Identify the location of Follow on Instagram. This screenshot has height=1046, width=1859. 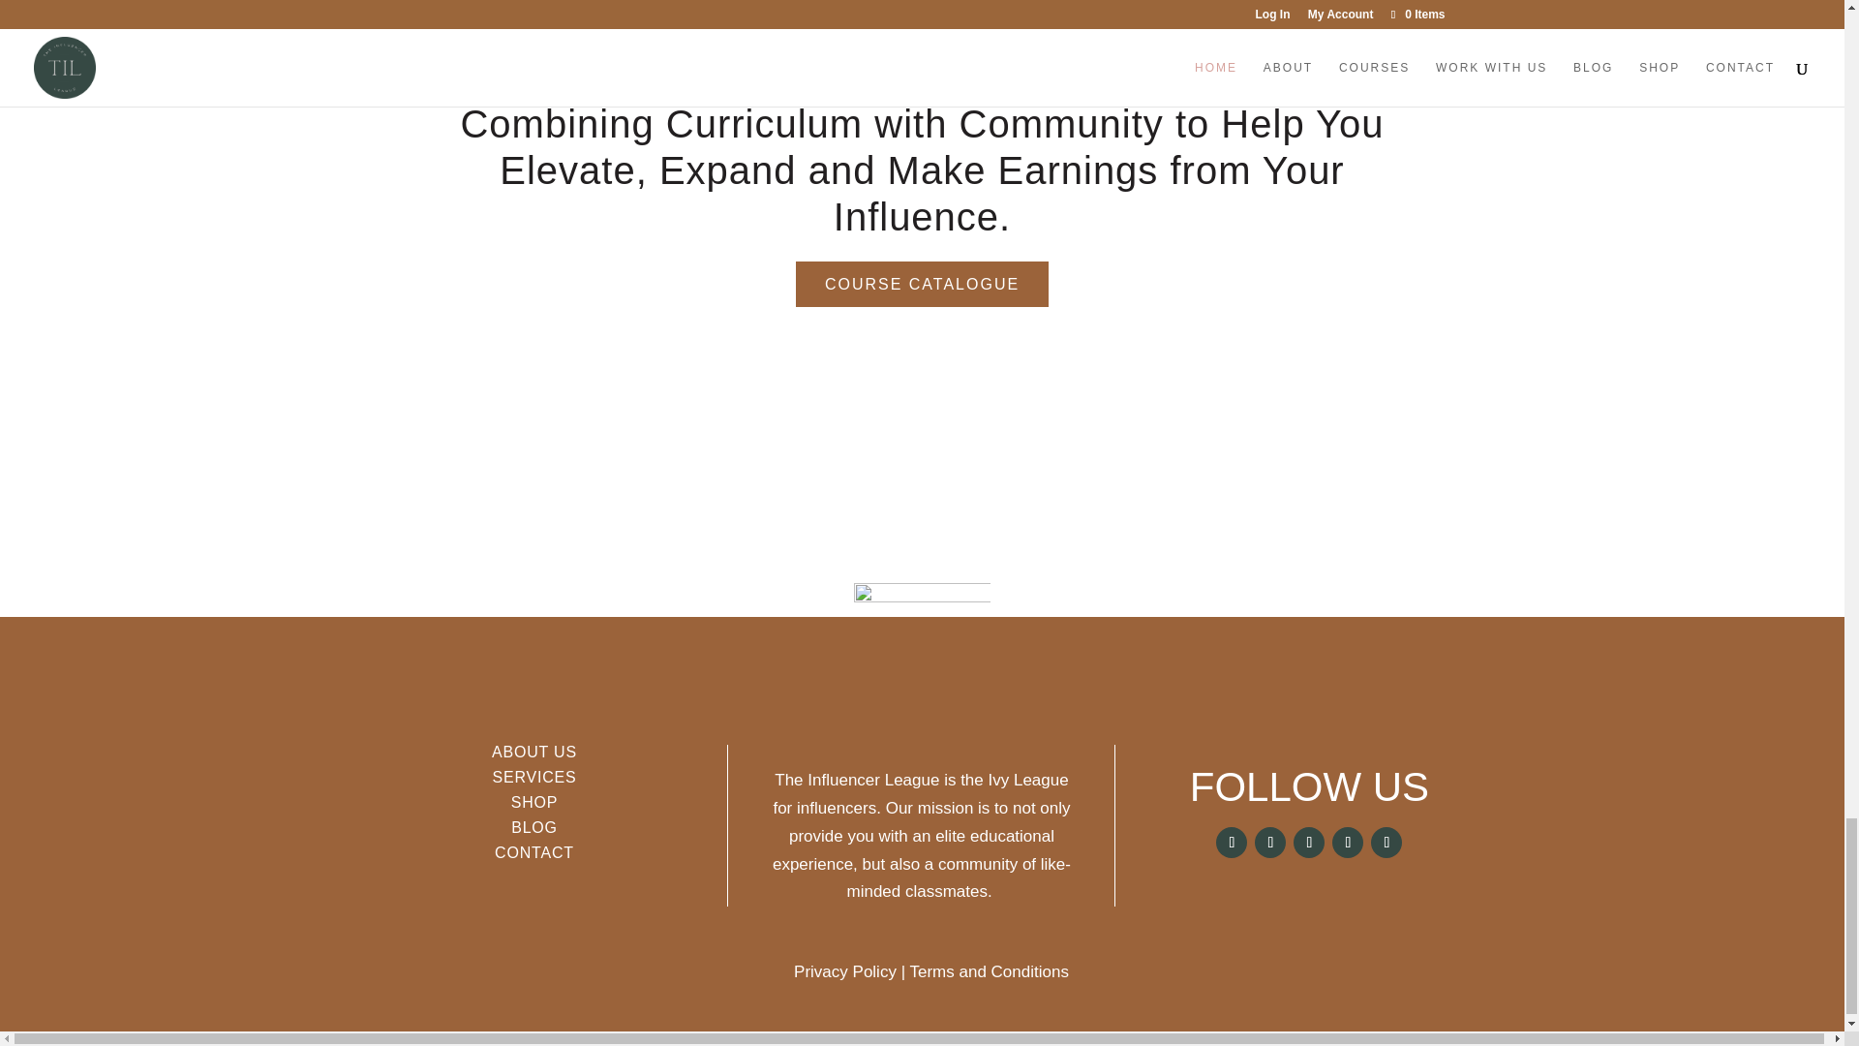
(1309, 843).